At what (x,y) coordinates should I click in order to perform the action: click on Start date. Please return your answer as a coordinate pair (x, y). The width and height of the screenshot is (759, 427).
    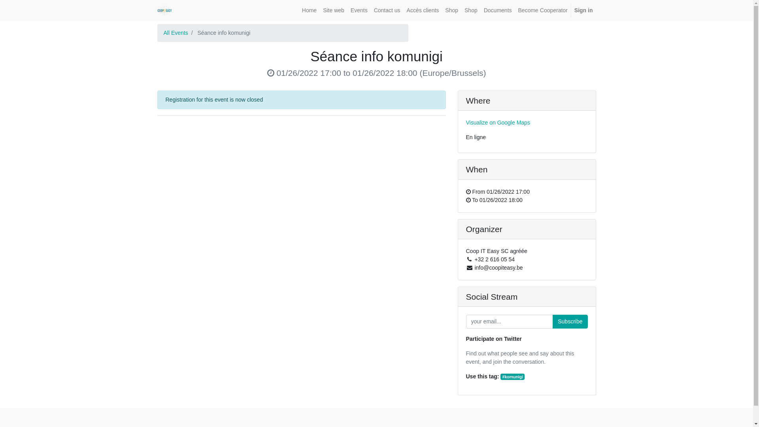
    Looking at the image, I should click on (271, 73).